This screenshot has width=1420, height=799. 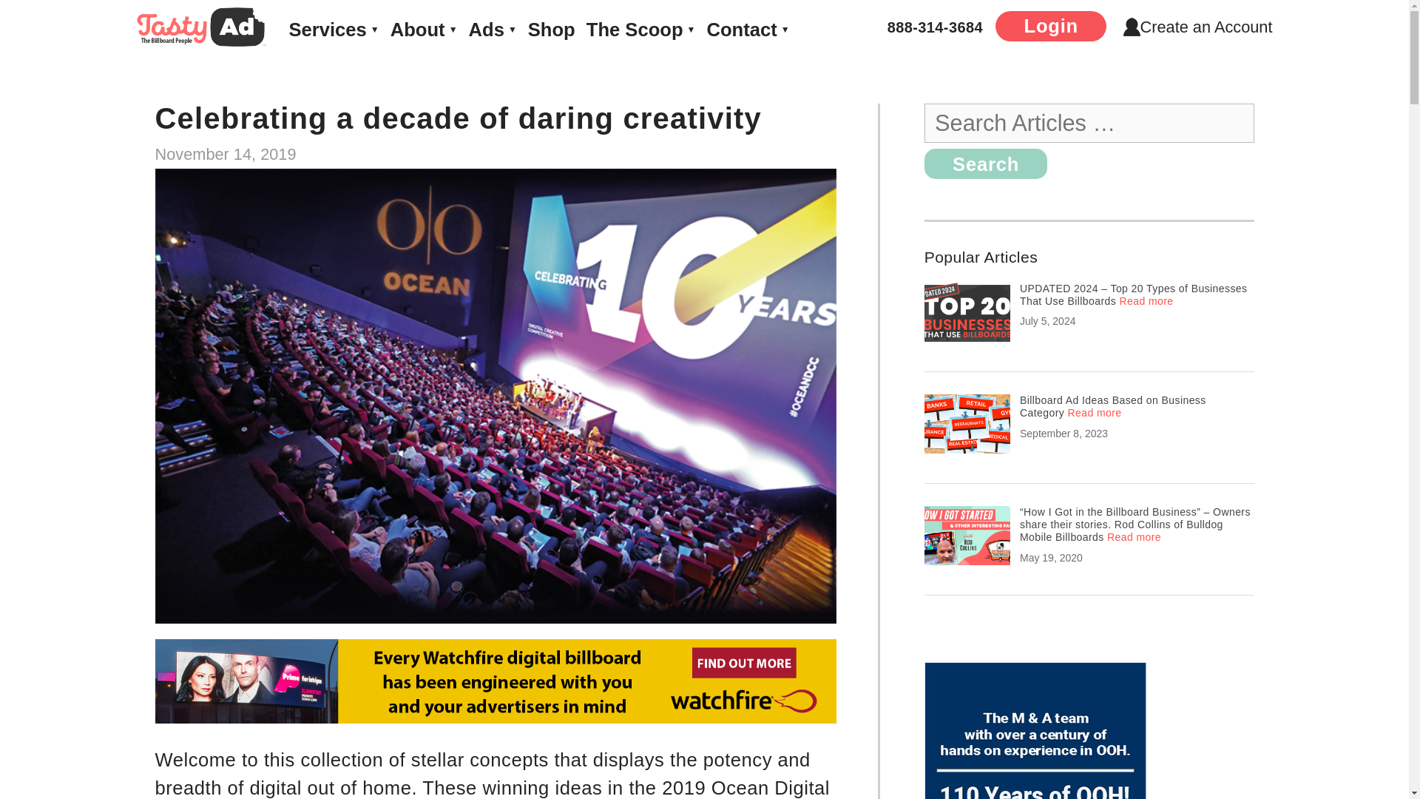 What do you see at coordinates (493, 30) in the screenshot?
I see `Ads` at bounding box center [493, 30].